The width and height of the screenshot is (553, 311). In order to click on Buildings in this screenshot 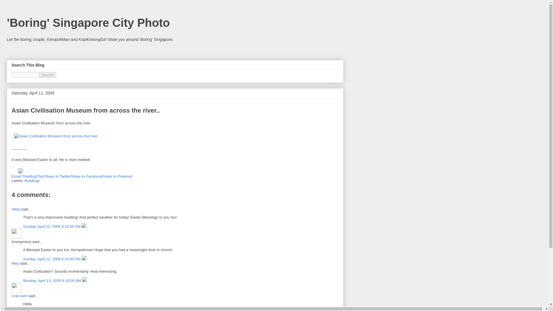, I will do `click(32, 181)`.